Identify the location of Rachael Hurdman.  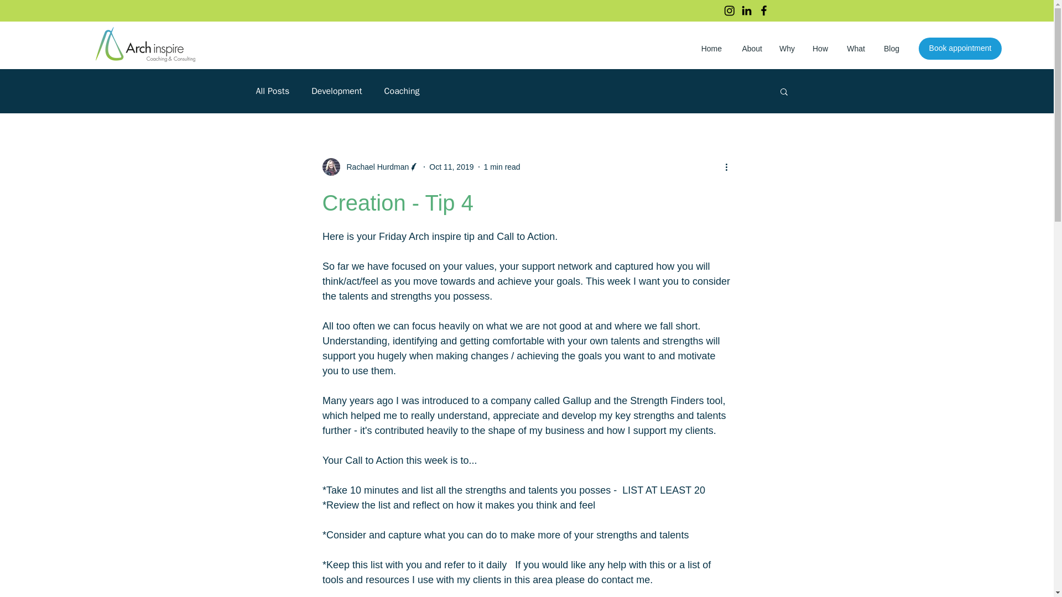
(374, 167).